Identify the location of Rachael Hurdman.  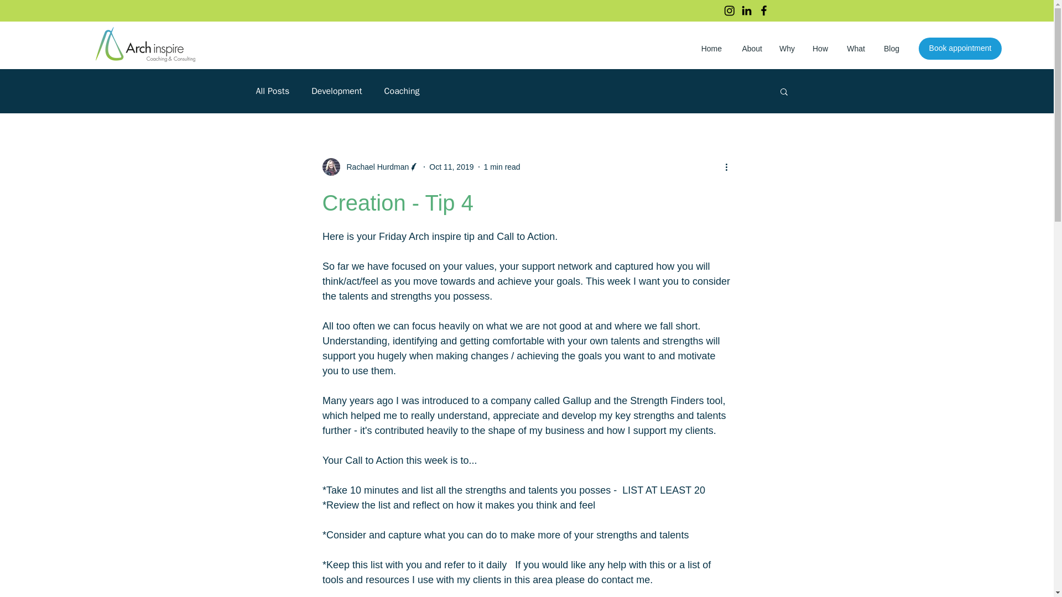
(374, 167).